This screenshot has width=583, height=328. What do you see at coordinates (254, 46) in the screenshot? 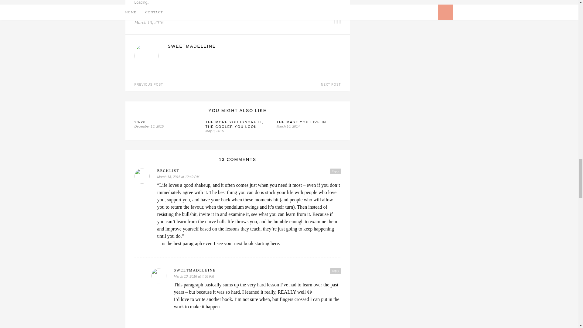
I see `SWEETMADELEINE` at bounding box center [254, 46].